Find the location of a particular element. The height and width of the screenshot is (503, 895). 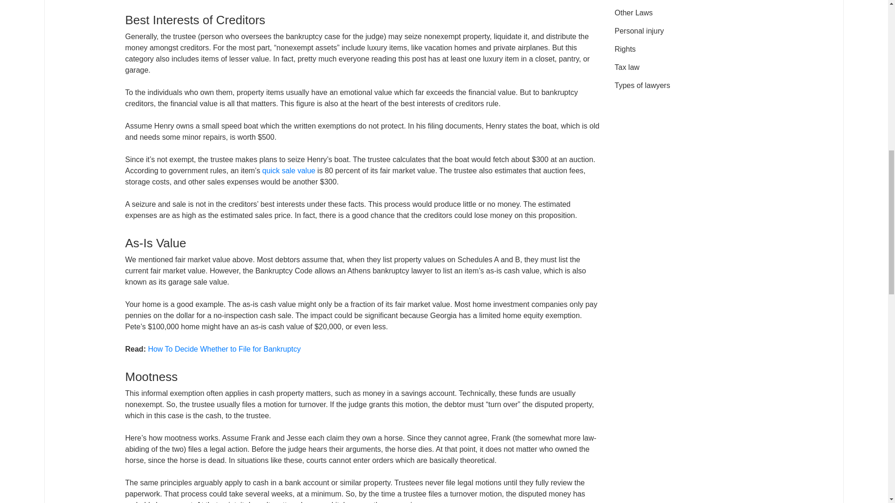

Personal injury is located at coordinates (639, 31).